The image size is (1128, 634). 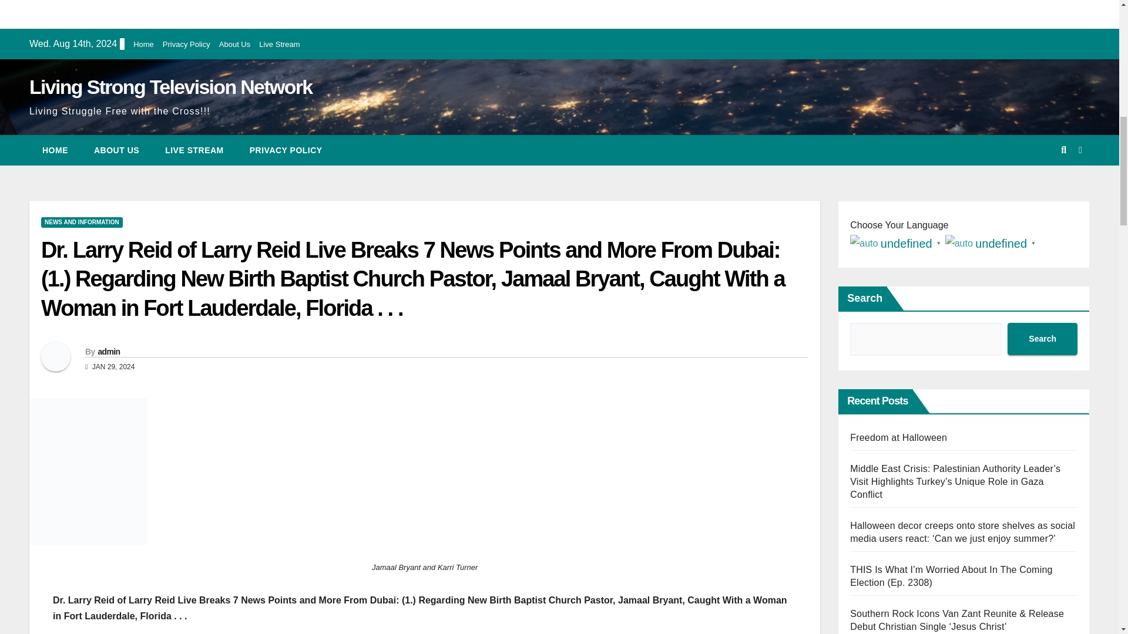 I want to click on HOME, so click(x=55, y=150).